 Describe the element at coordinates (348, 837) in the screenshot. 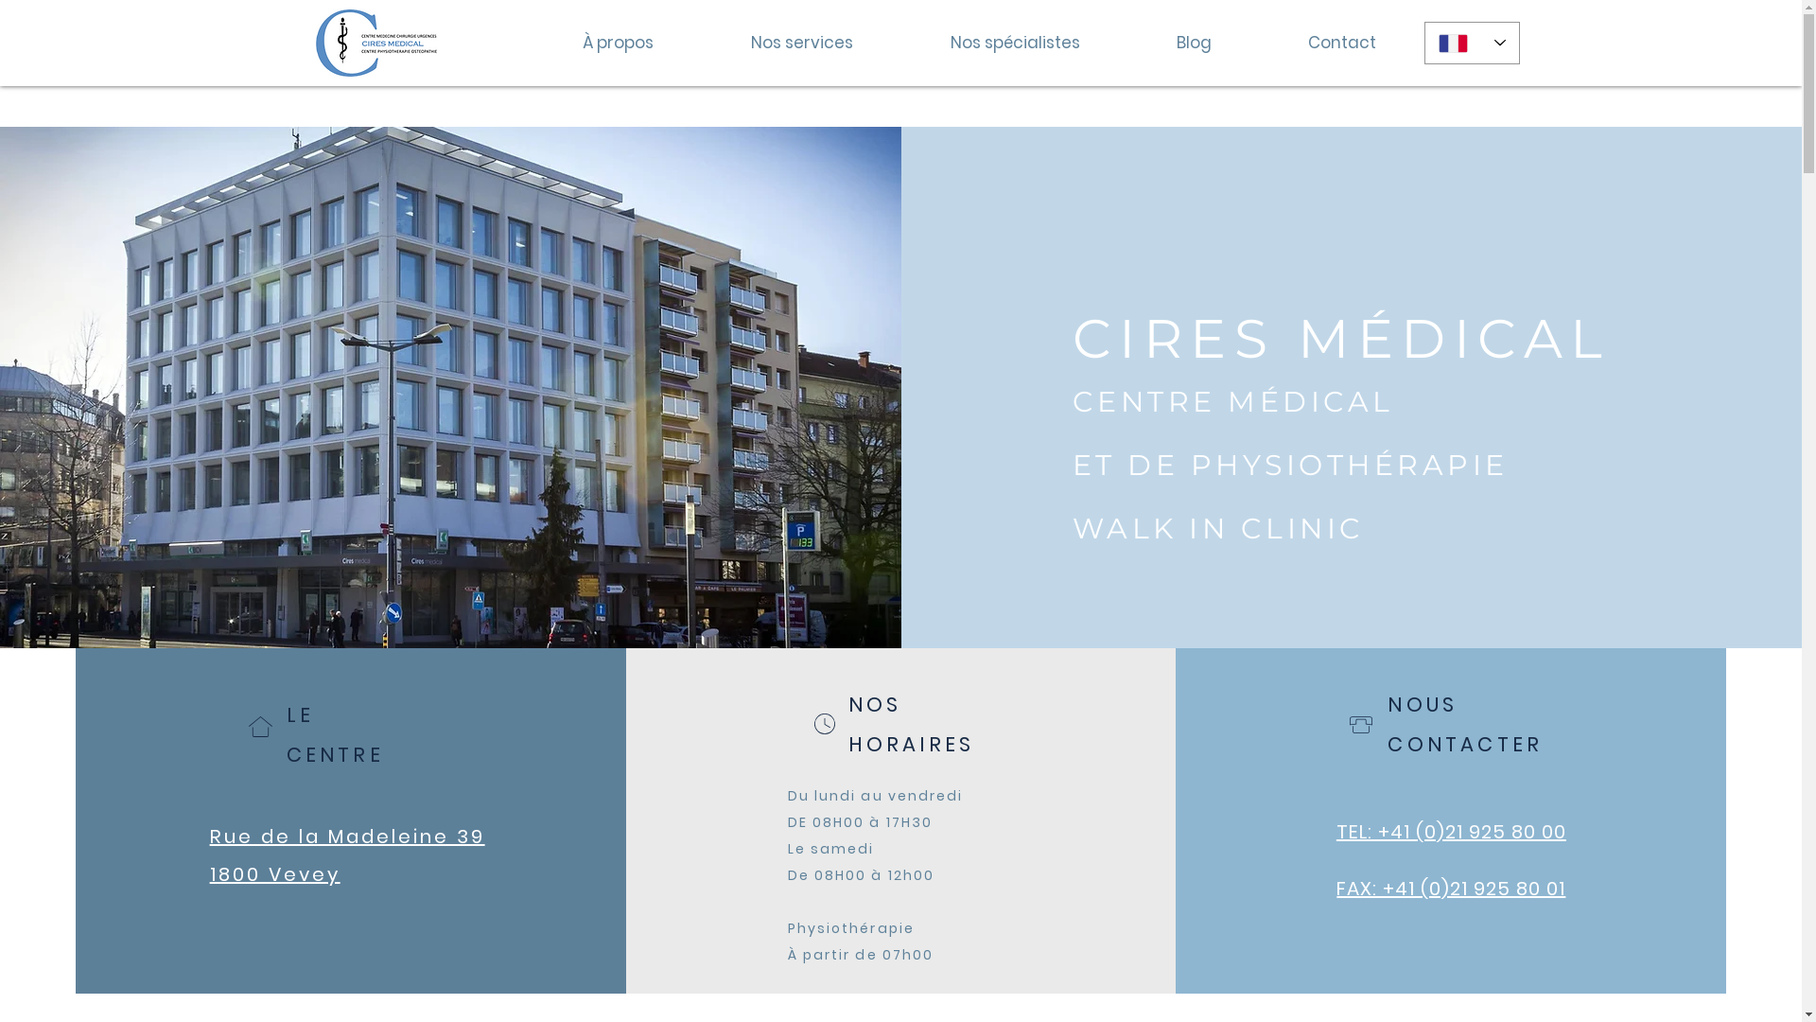

I see `Rue de la Madeleine 39` at that location.